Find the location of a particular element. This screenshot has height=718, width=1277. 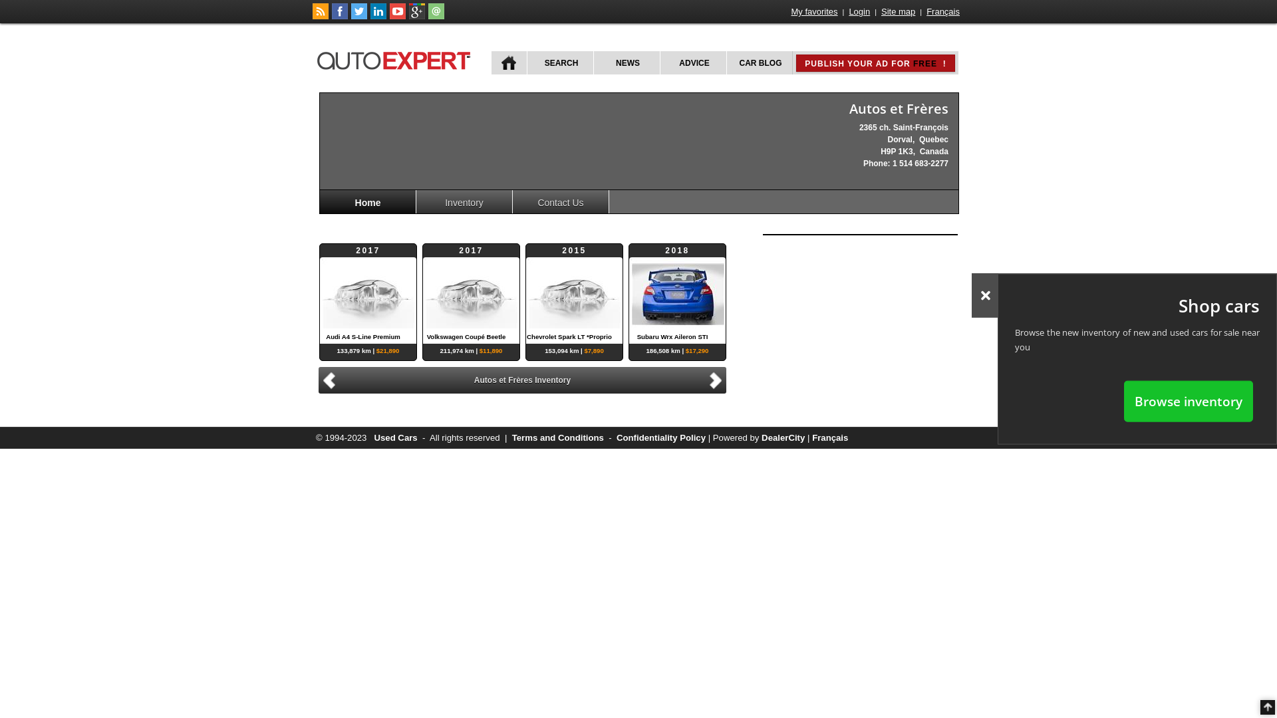

Next is located at coordinates (718, 379).